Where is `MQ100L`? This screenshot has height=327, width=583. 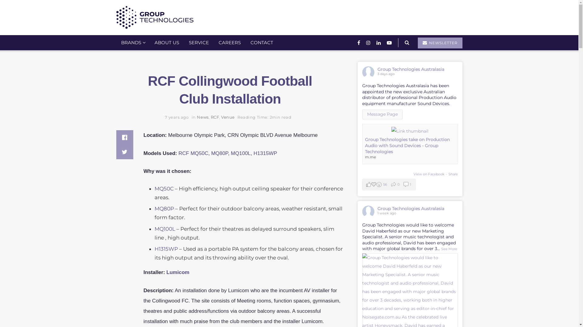 MQ100L is located at coordinates (240, 153).